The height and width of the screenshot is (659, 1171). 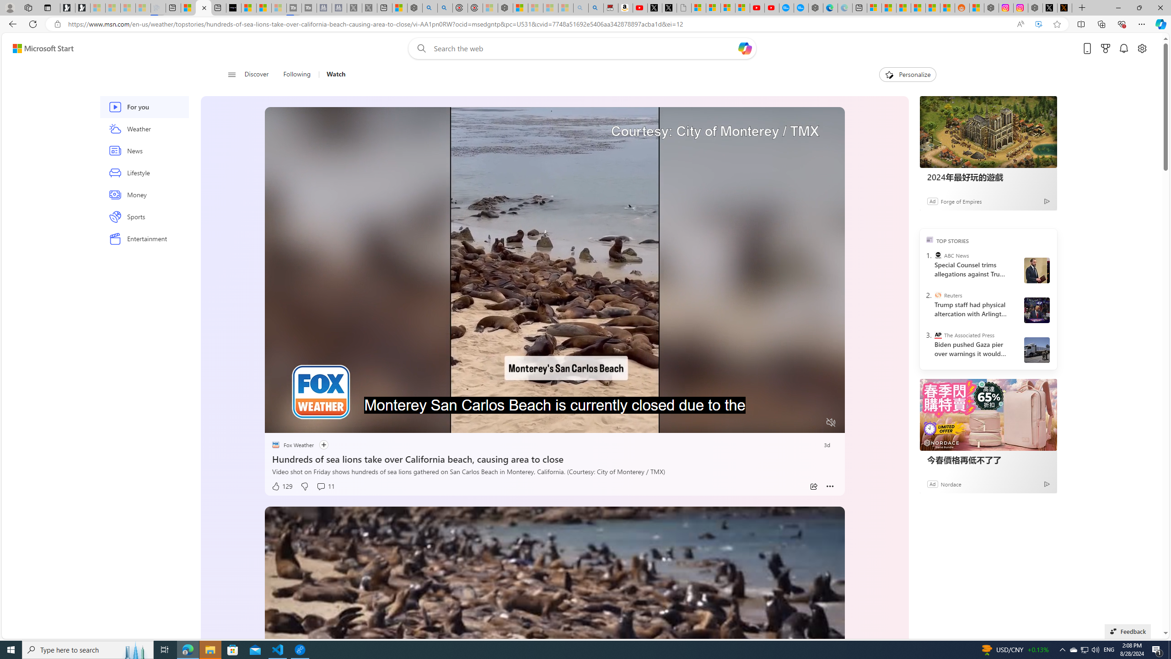 What do you see at coordinates (1065, 8) in the screenshot?
I see `help.x.com | 524: A timeout occurred` at bounding box center [1065, 8].